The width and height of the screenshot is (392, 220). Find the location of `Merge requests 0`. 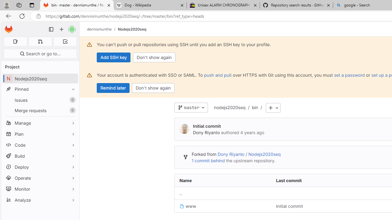

Merge requests 0 is located at coordinates (40, 110).